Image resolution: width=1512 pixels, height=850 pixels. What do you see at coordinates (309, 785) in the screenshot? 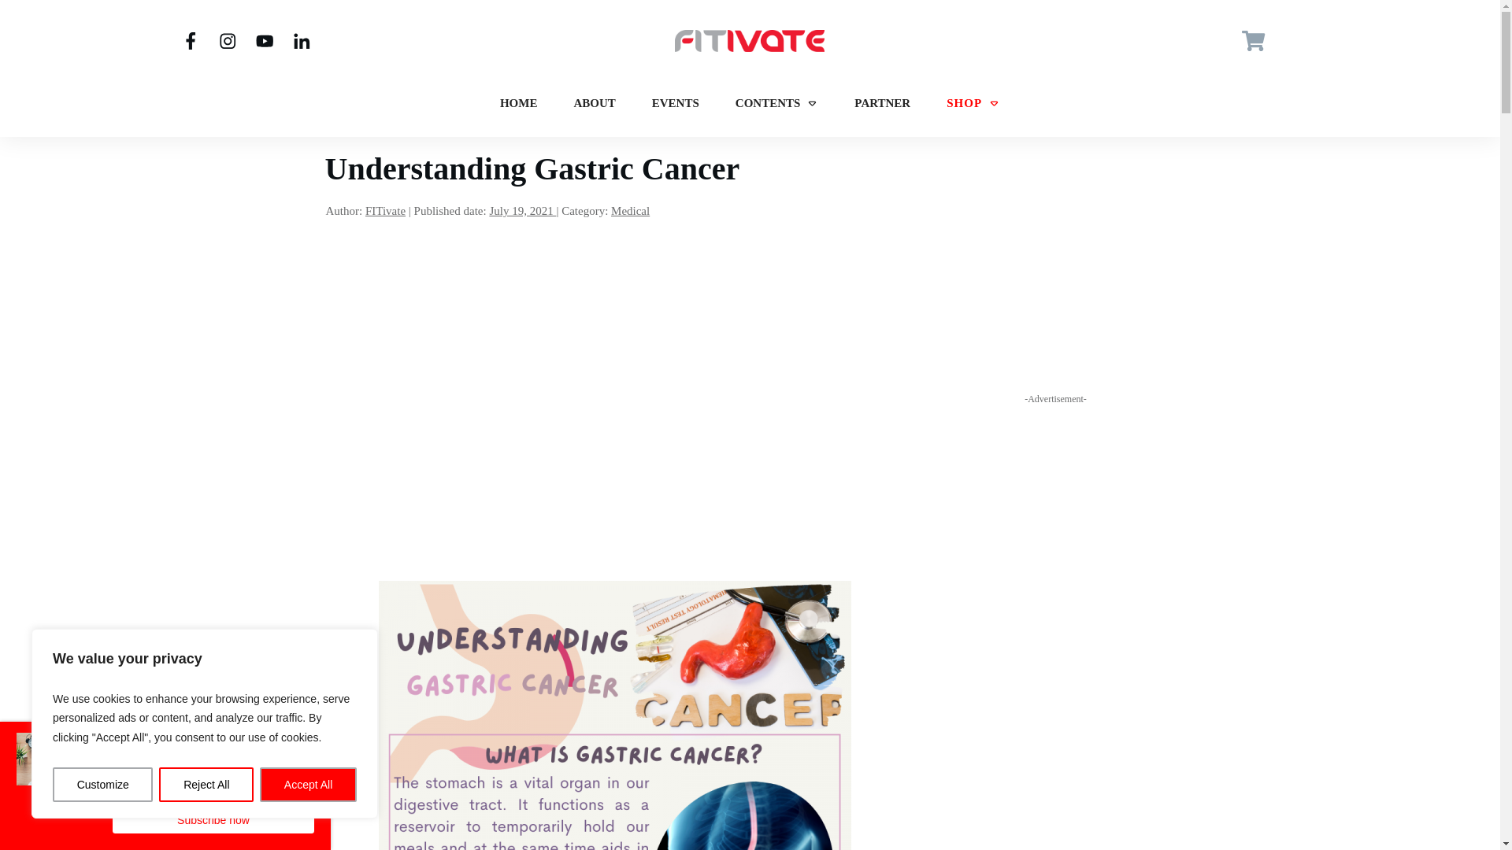
I see `Accept All` at bounding box center [309, 785].